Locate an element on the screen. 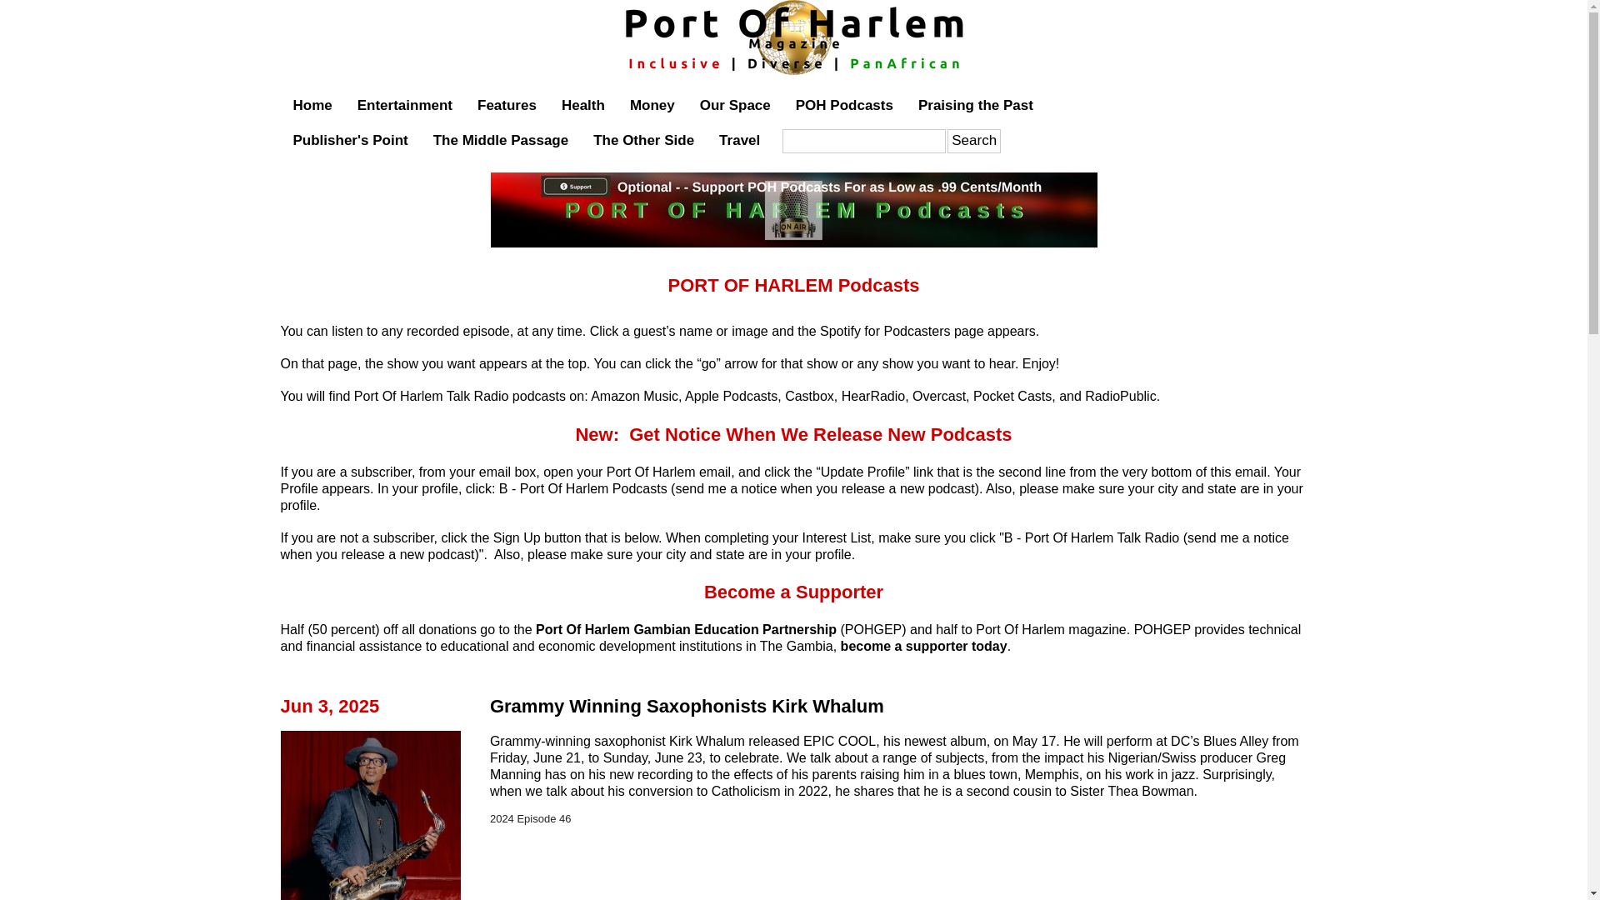  become a supporter today is located at coordinates (924, 646).